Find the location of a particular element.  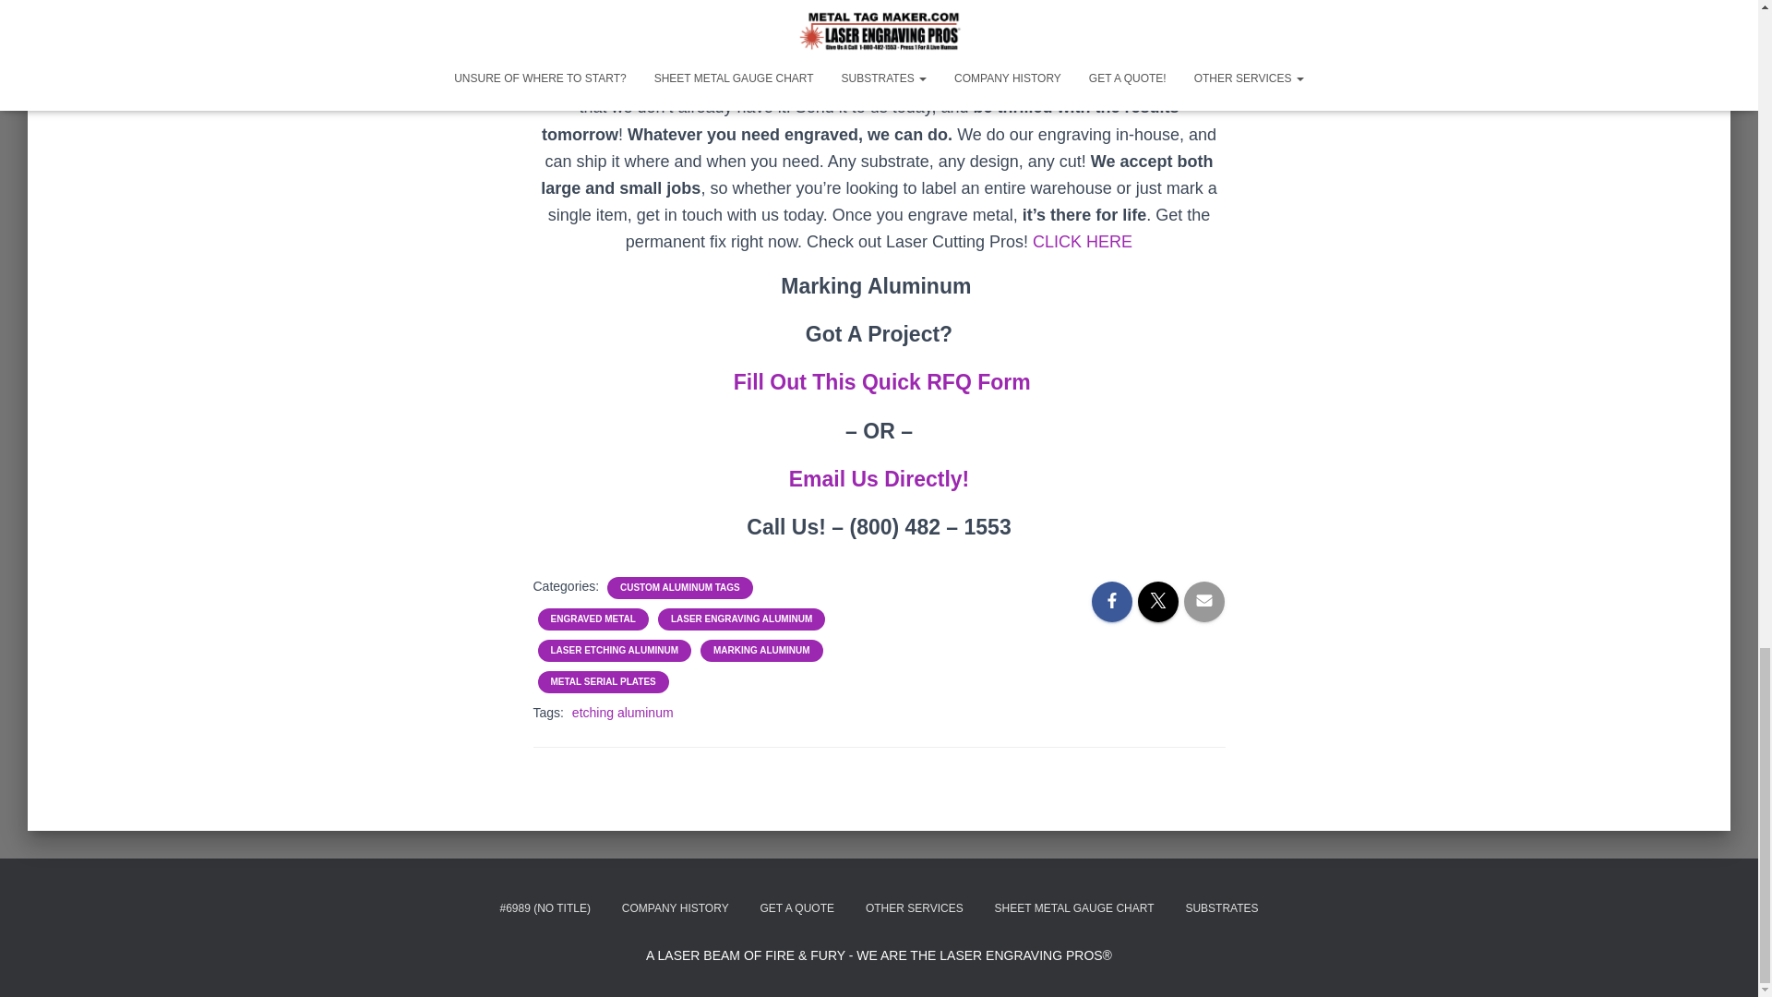

Email Us Directly! is located at coordinates (879, 479).